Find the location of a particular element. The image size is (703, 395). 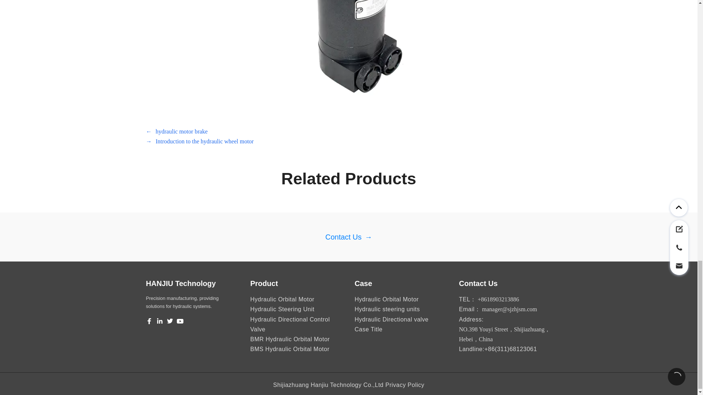

BMS Hydraulic Orbital Motor is located at coordinates (290, 349).